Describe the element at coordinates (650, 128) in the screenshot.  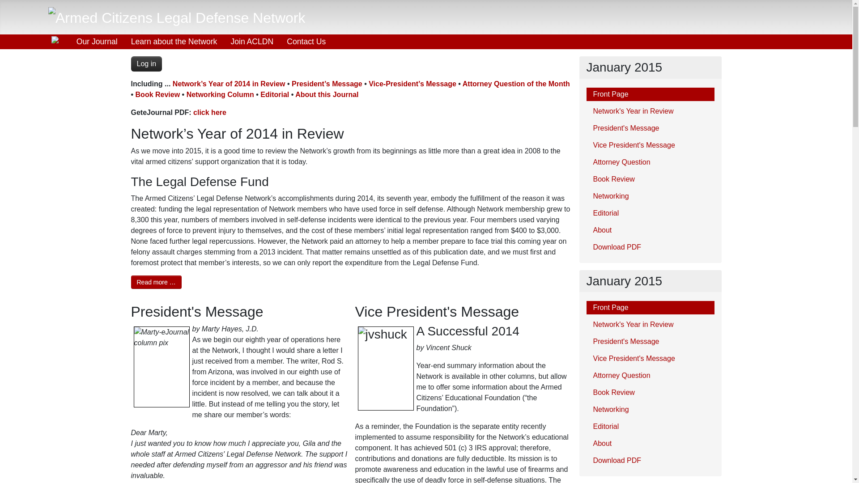
I see `President's Message` at that location.